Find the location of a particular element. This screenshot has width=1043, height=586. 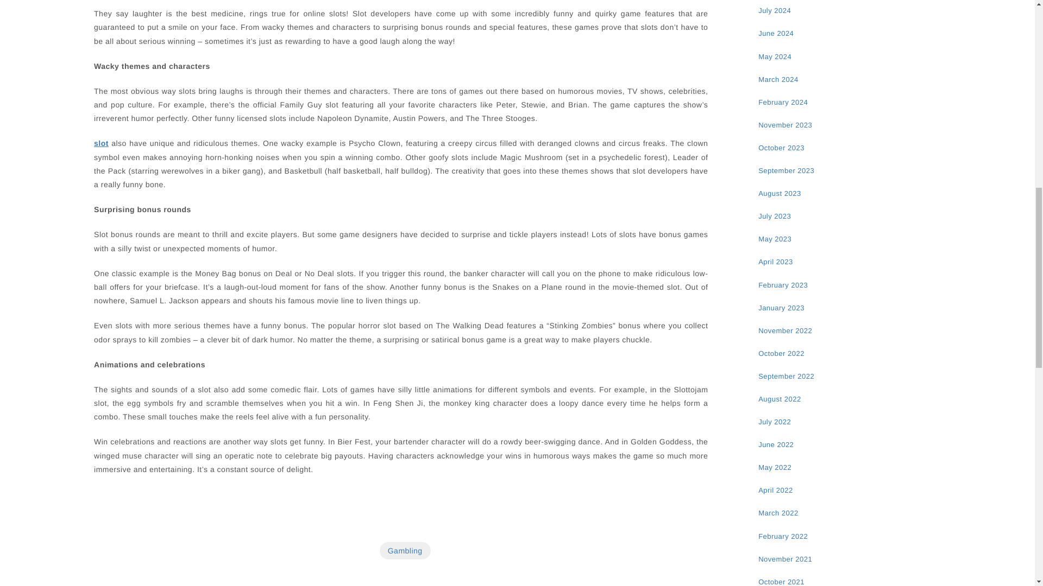

Gambling is located at coordinates (405, 551).